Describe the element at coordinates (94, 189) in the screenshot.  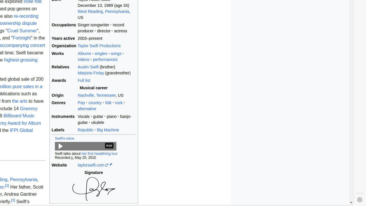
I see `To get missing image descriptions, open the context menu.` at that location.